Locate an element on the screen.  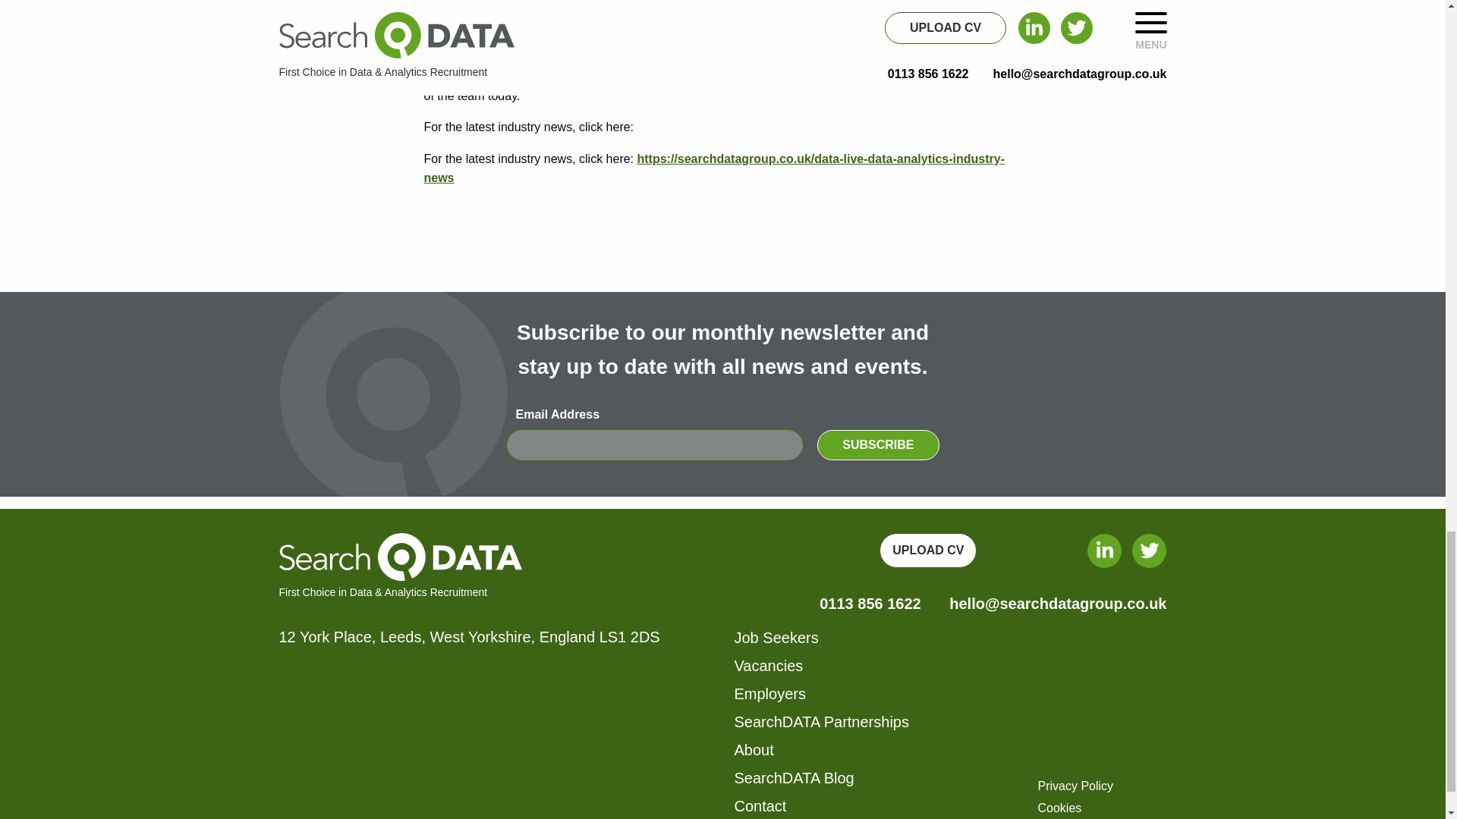
0113 856 1622 is located at coordinates (870, 604).